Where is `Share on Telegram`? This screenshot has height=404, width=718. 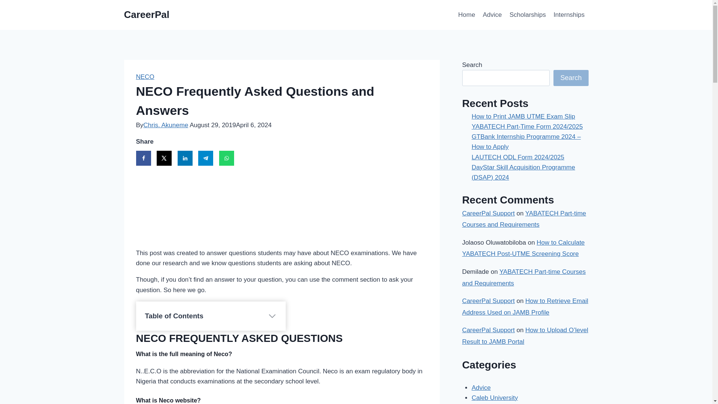
Share on Telegram is located at coordinates (206, 158).